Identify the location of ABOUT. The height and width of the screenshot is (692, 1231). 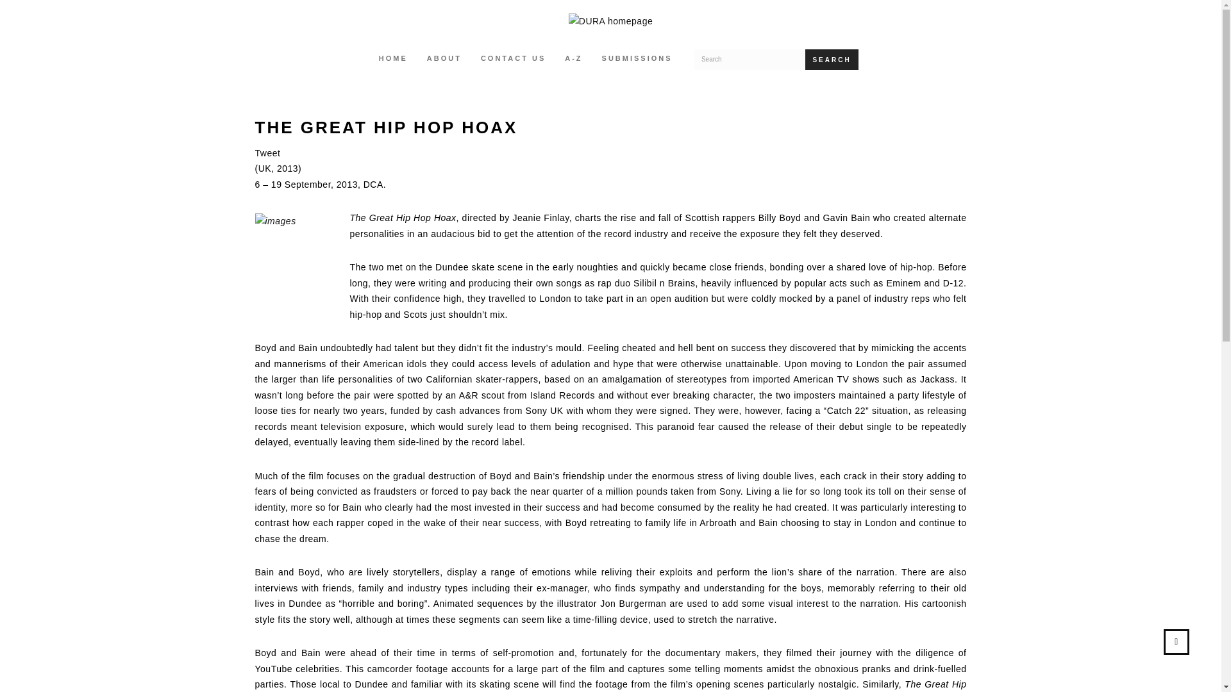
(444, 59).